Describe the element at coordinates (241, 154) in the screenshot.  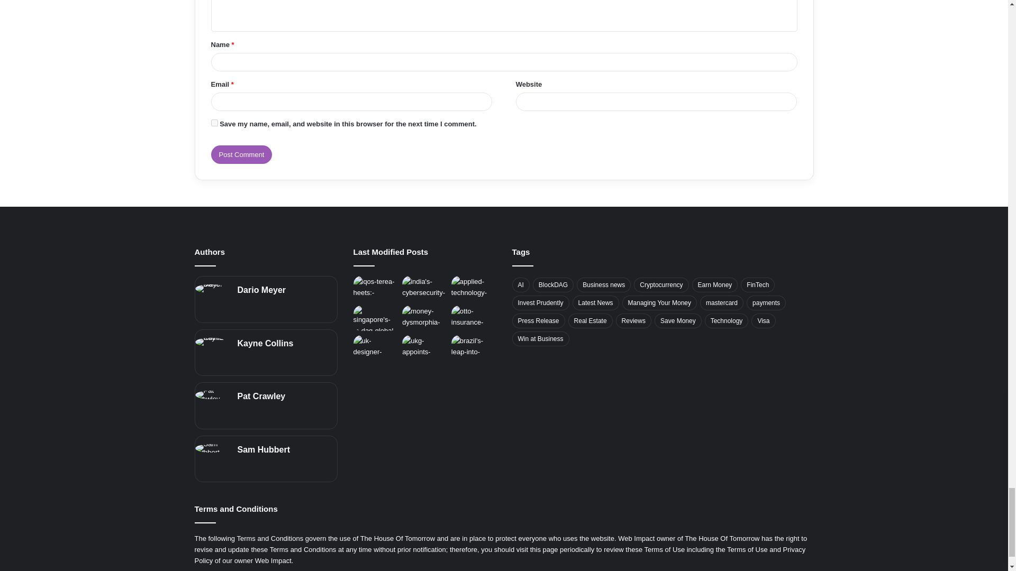
I see `Post Comment` at that location.